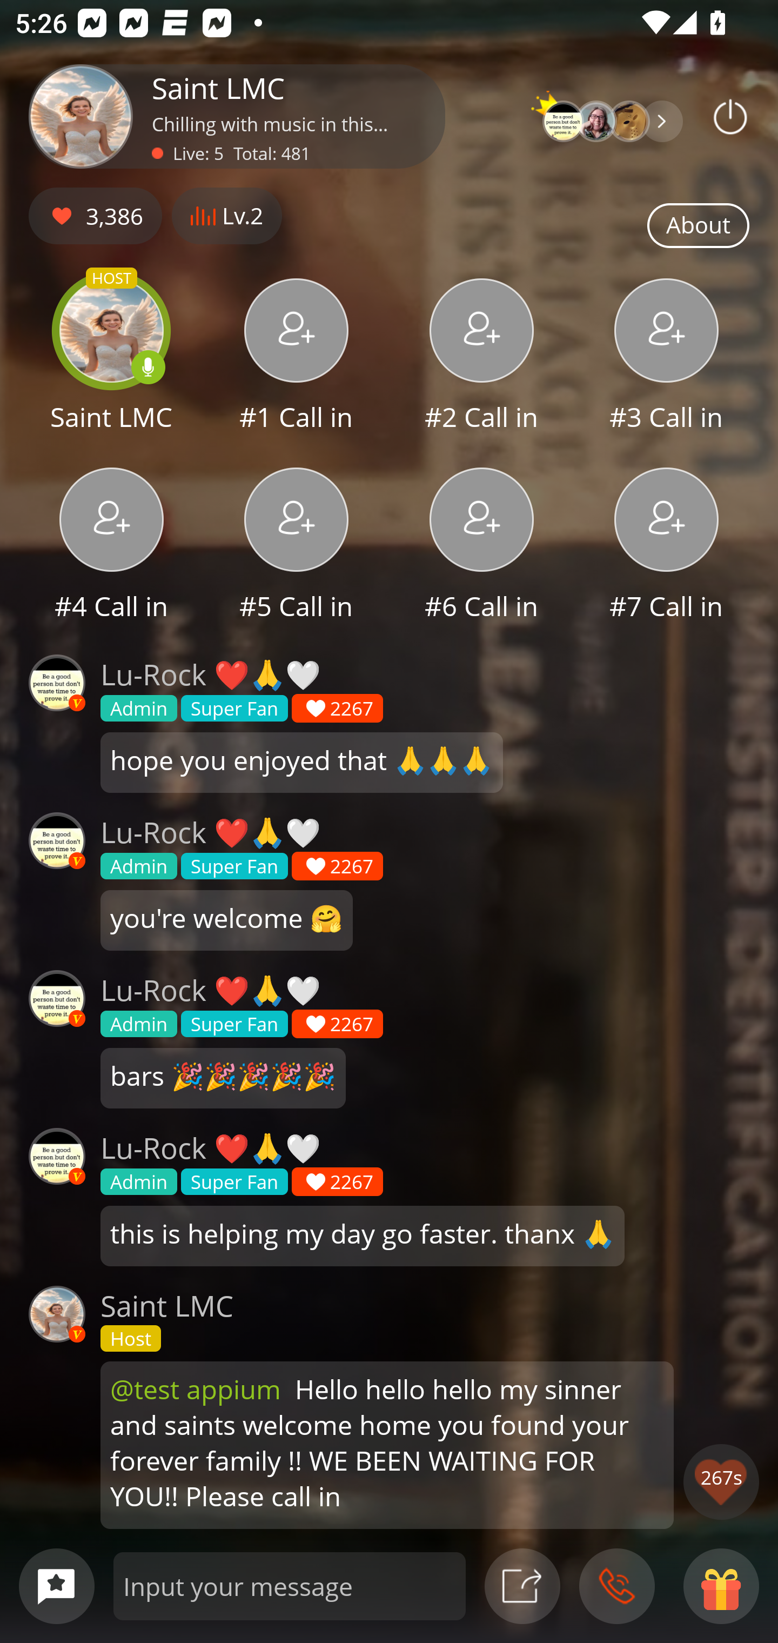 This screenshot has height=1643, width=778. What do you see at coordinates (481, 546) in the screenshot?
I see `#6 Call in` at bounding box center [481, 546].